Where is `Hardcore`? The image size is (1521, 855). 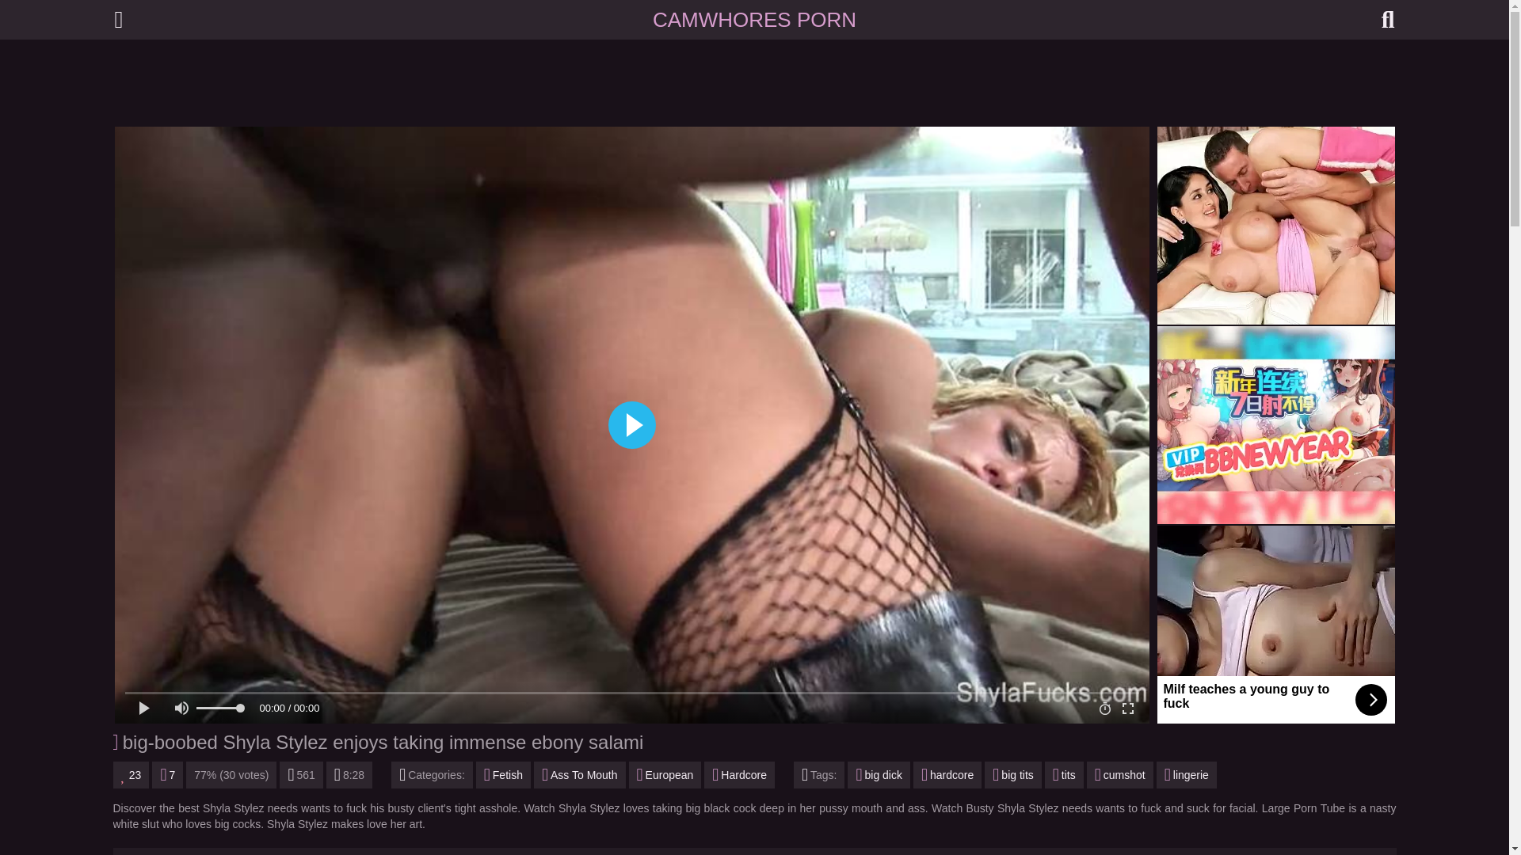 Hardcore is located at coordinates (738, 774).